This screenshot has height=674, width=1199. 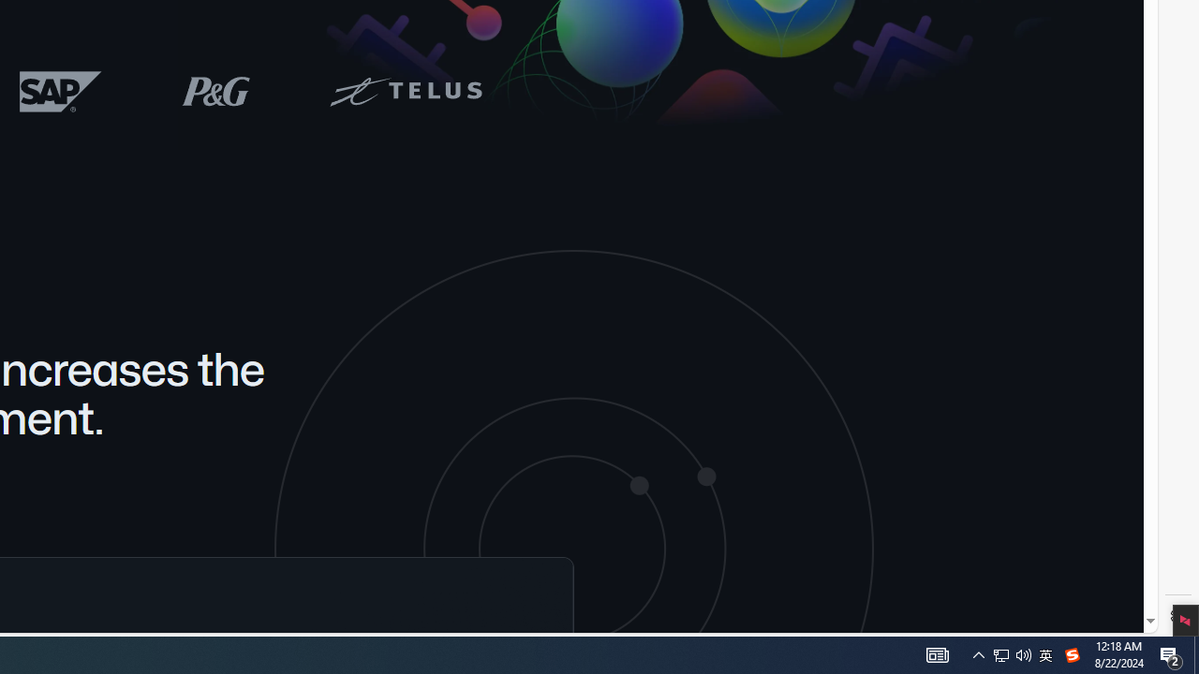 What do you see at coordinates (215, 90) in the screenshot?
I see `P&G logo` at bounding box center [215, 90].